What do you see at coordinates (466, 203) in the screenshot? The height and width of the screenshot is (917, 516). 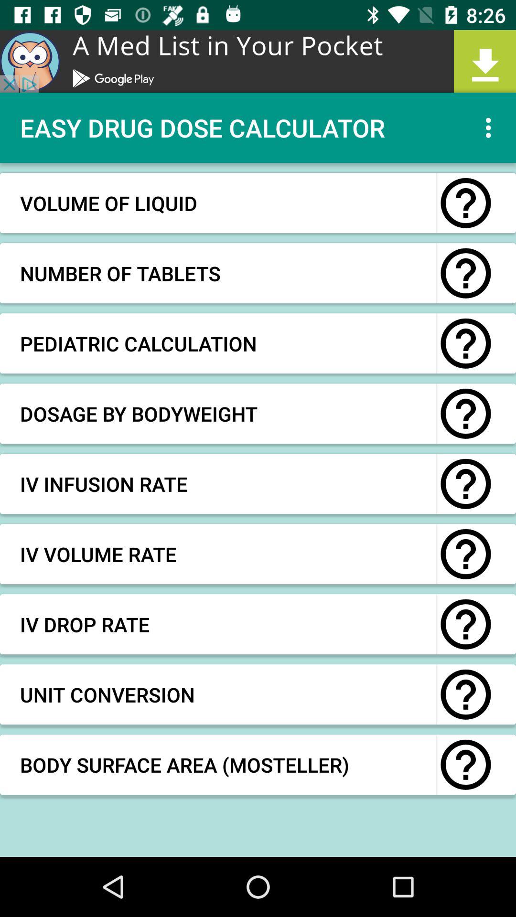 I see `see more info` at bounding box center [466, 203].